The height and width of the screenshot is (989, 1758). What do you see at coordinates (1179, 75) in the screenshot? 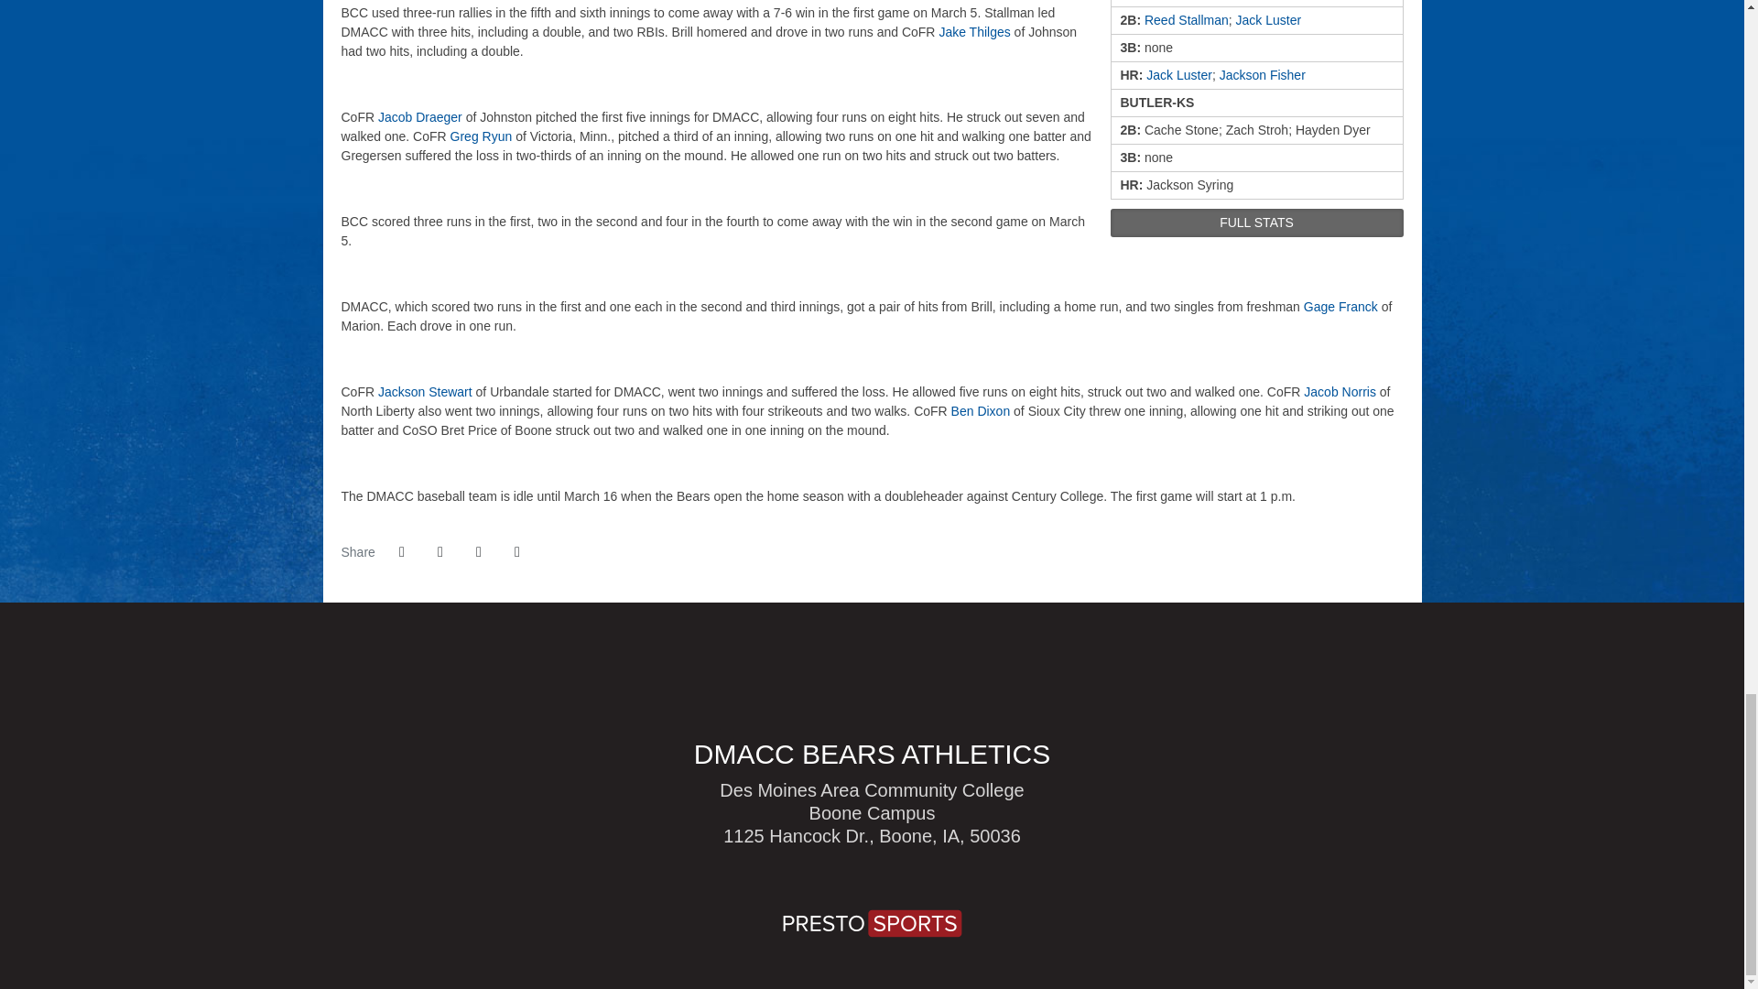
I see `Jack Luster` at bounding box center [1179, 75].